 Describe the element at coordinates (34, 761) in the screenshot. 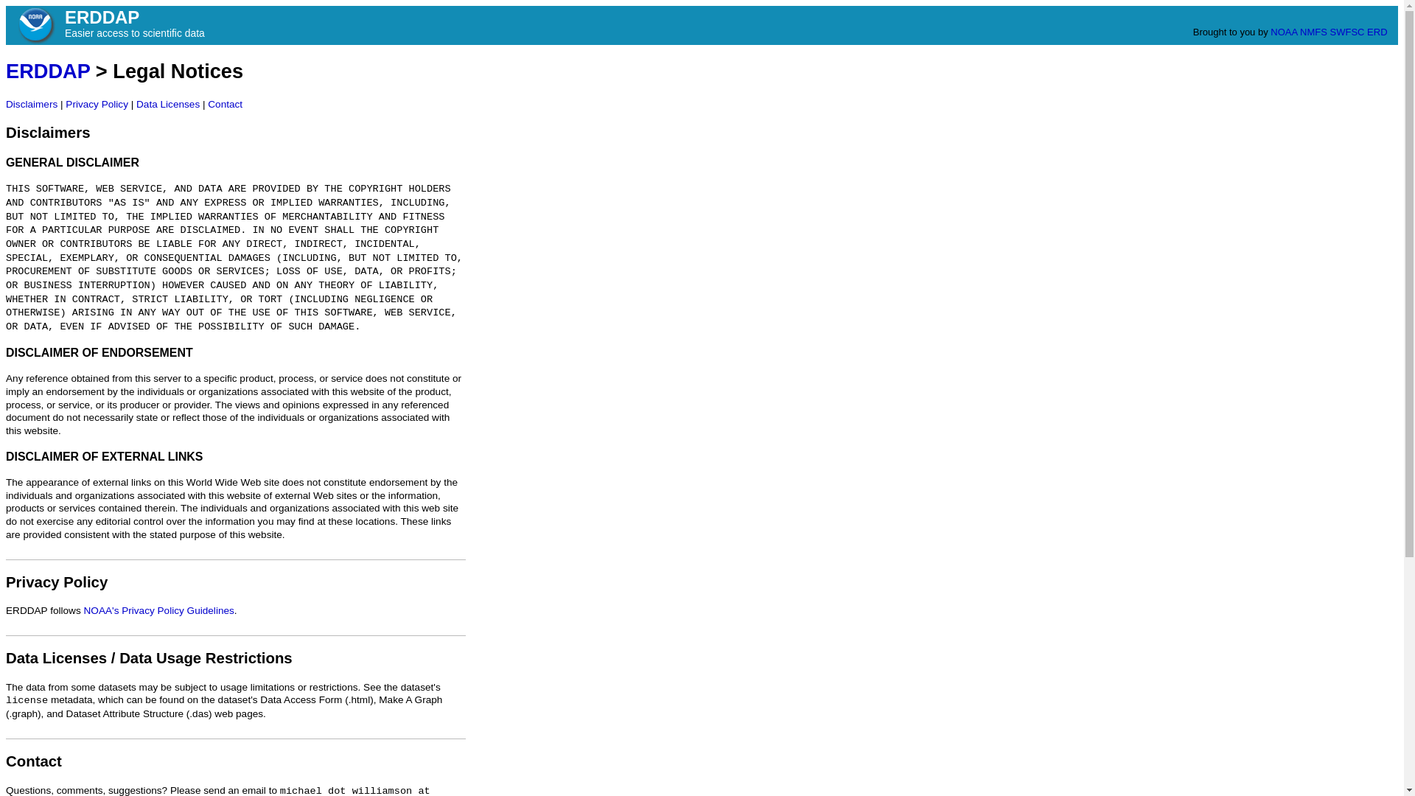

I see `Contact` at that location.